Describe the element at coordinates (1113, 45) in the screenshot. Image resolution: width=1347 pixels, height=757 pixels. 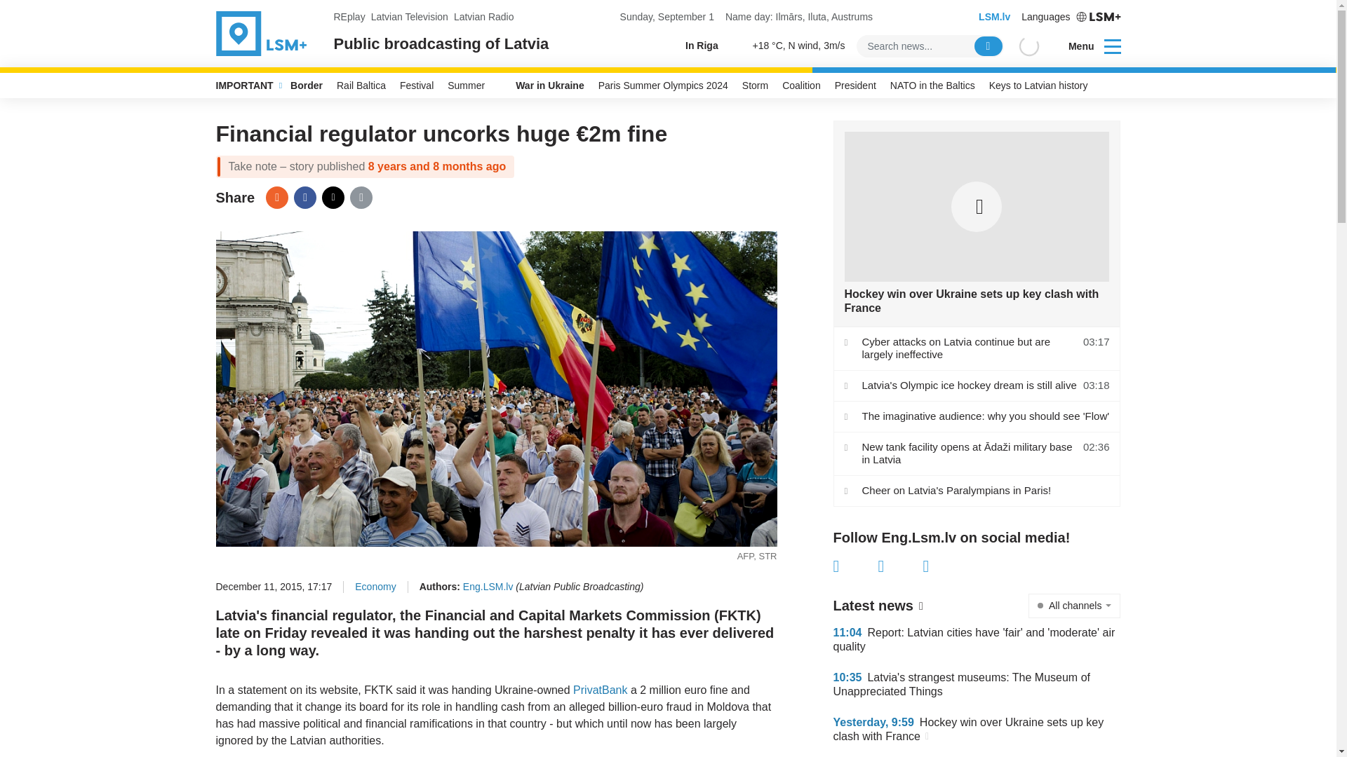
I see `Topics` at that location.